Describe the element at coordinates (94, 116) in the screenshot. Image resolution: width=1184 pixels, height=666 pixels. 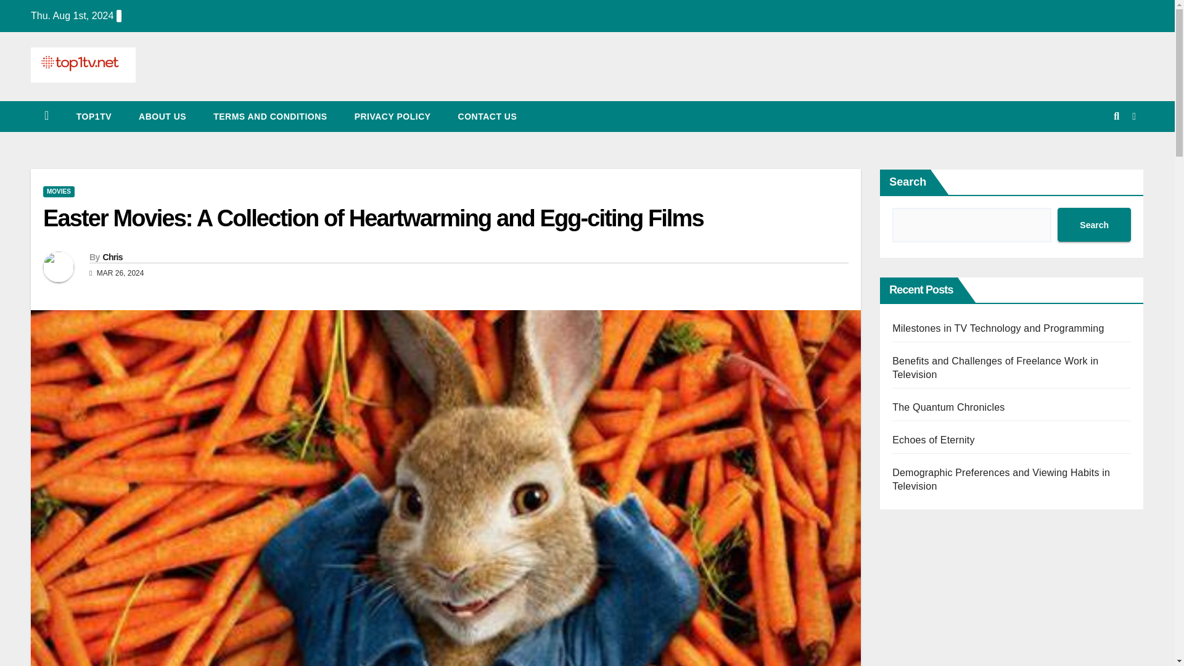
I see `Top1TV` at that location.